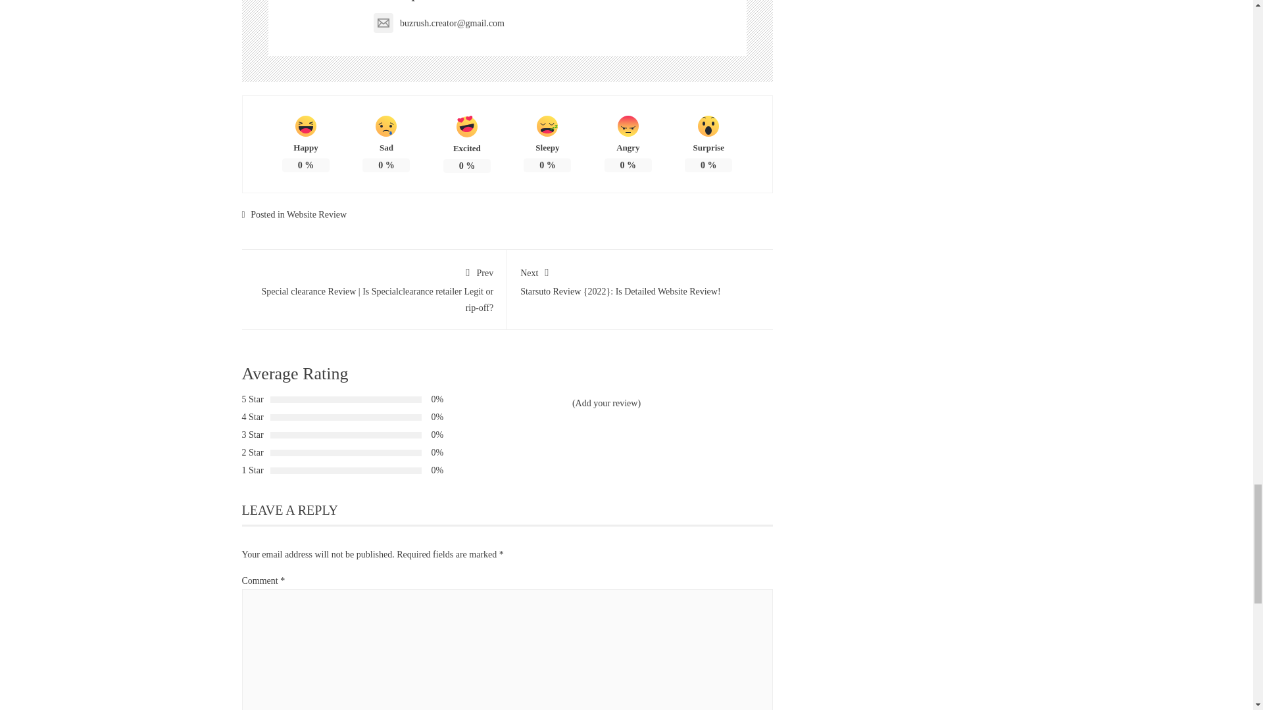 The height and width of the screenshot is (710, 1263). What do you see at coordinates (407, 1) in the screenshot?
I see `Thompson` at bounding box center [407, 1].